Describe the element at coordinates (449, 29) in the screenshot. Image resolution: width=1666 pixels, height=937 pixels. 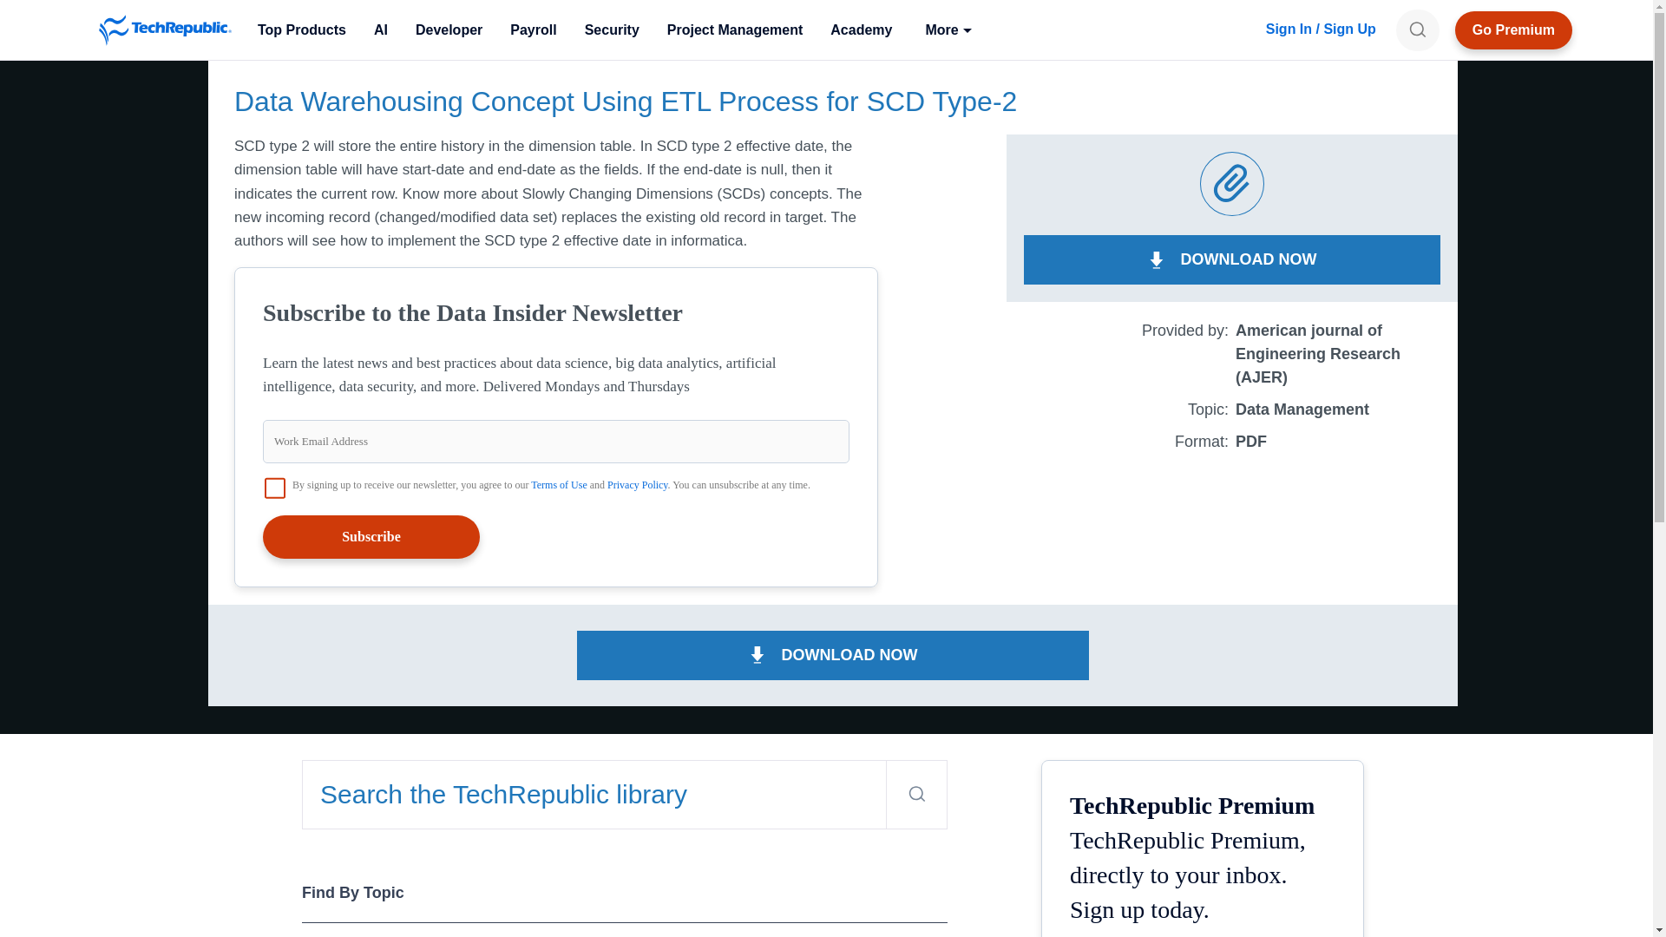
I see `Developer` at that location.